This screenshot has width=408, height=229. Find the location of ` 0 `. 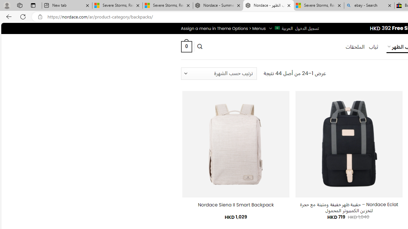

 0  is located at coordinates (186, 46).